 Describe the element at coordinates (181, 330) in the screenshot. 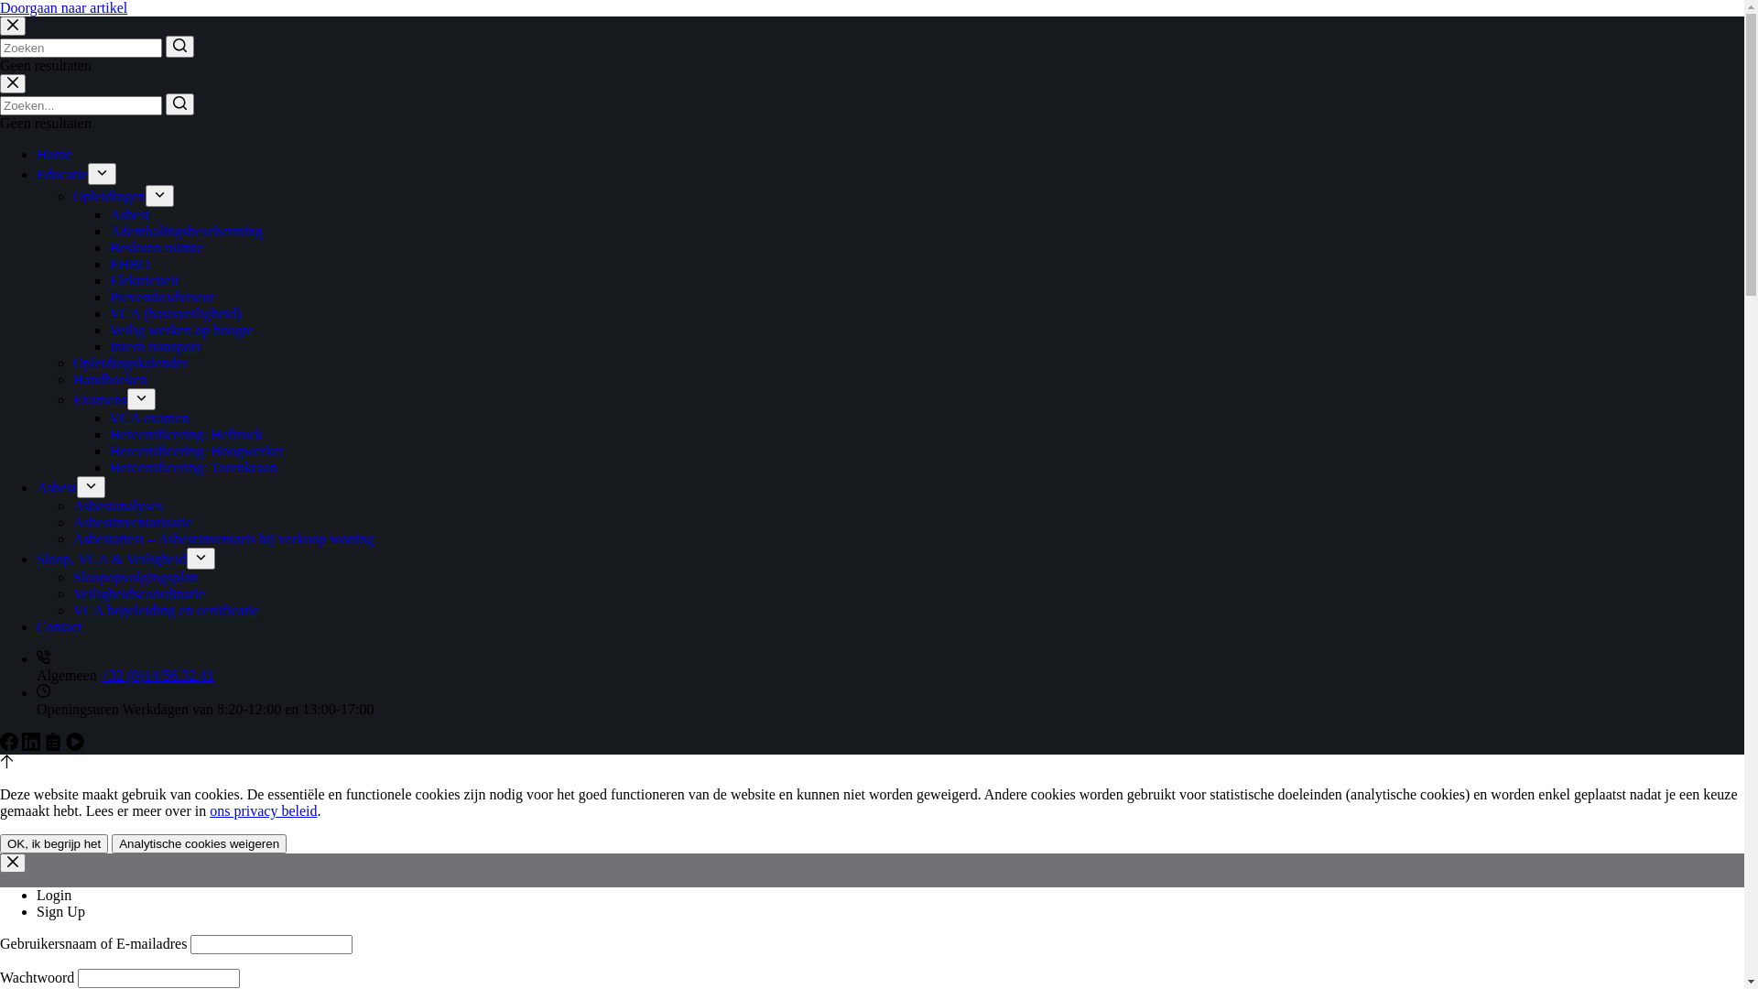

I see `Veilig werken op hoogte` at that location.